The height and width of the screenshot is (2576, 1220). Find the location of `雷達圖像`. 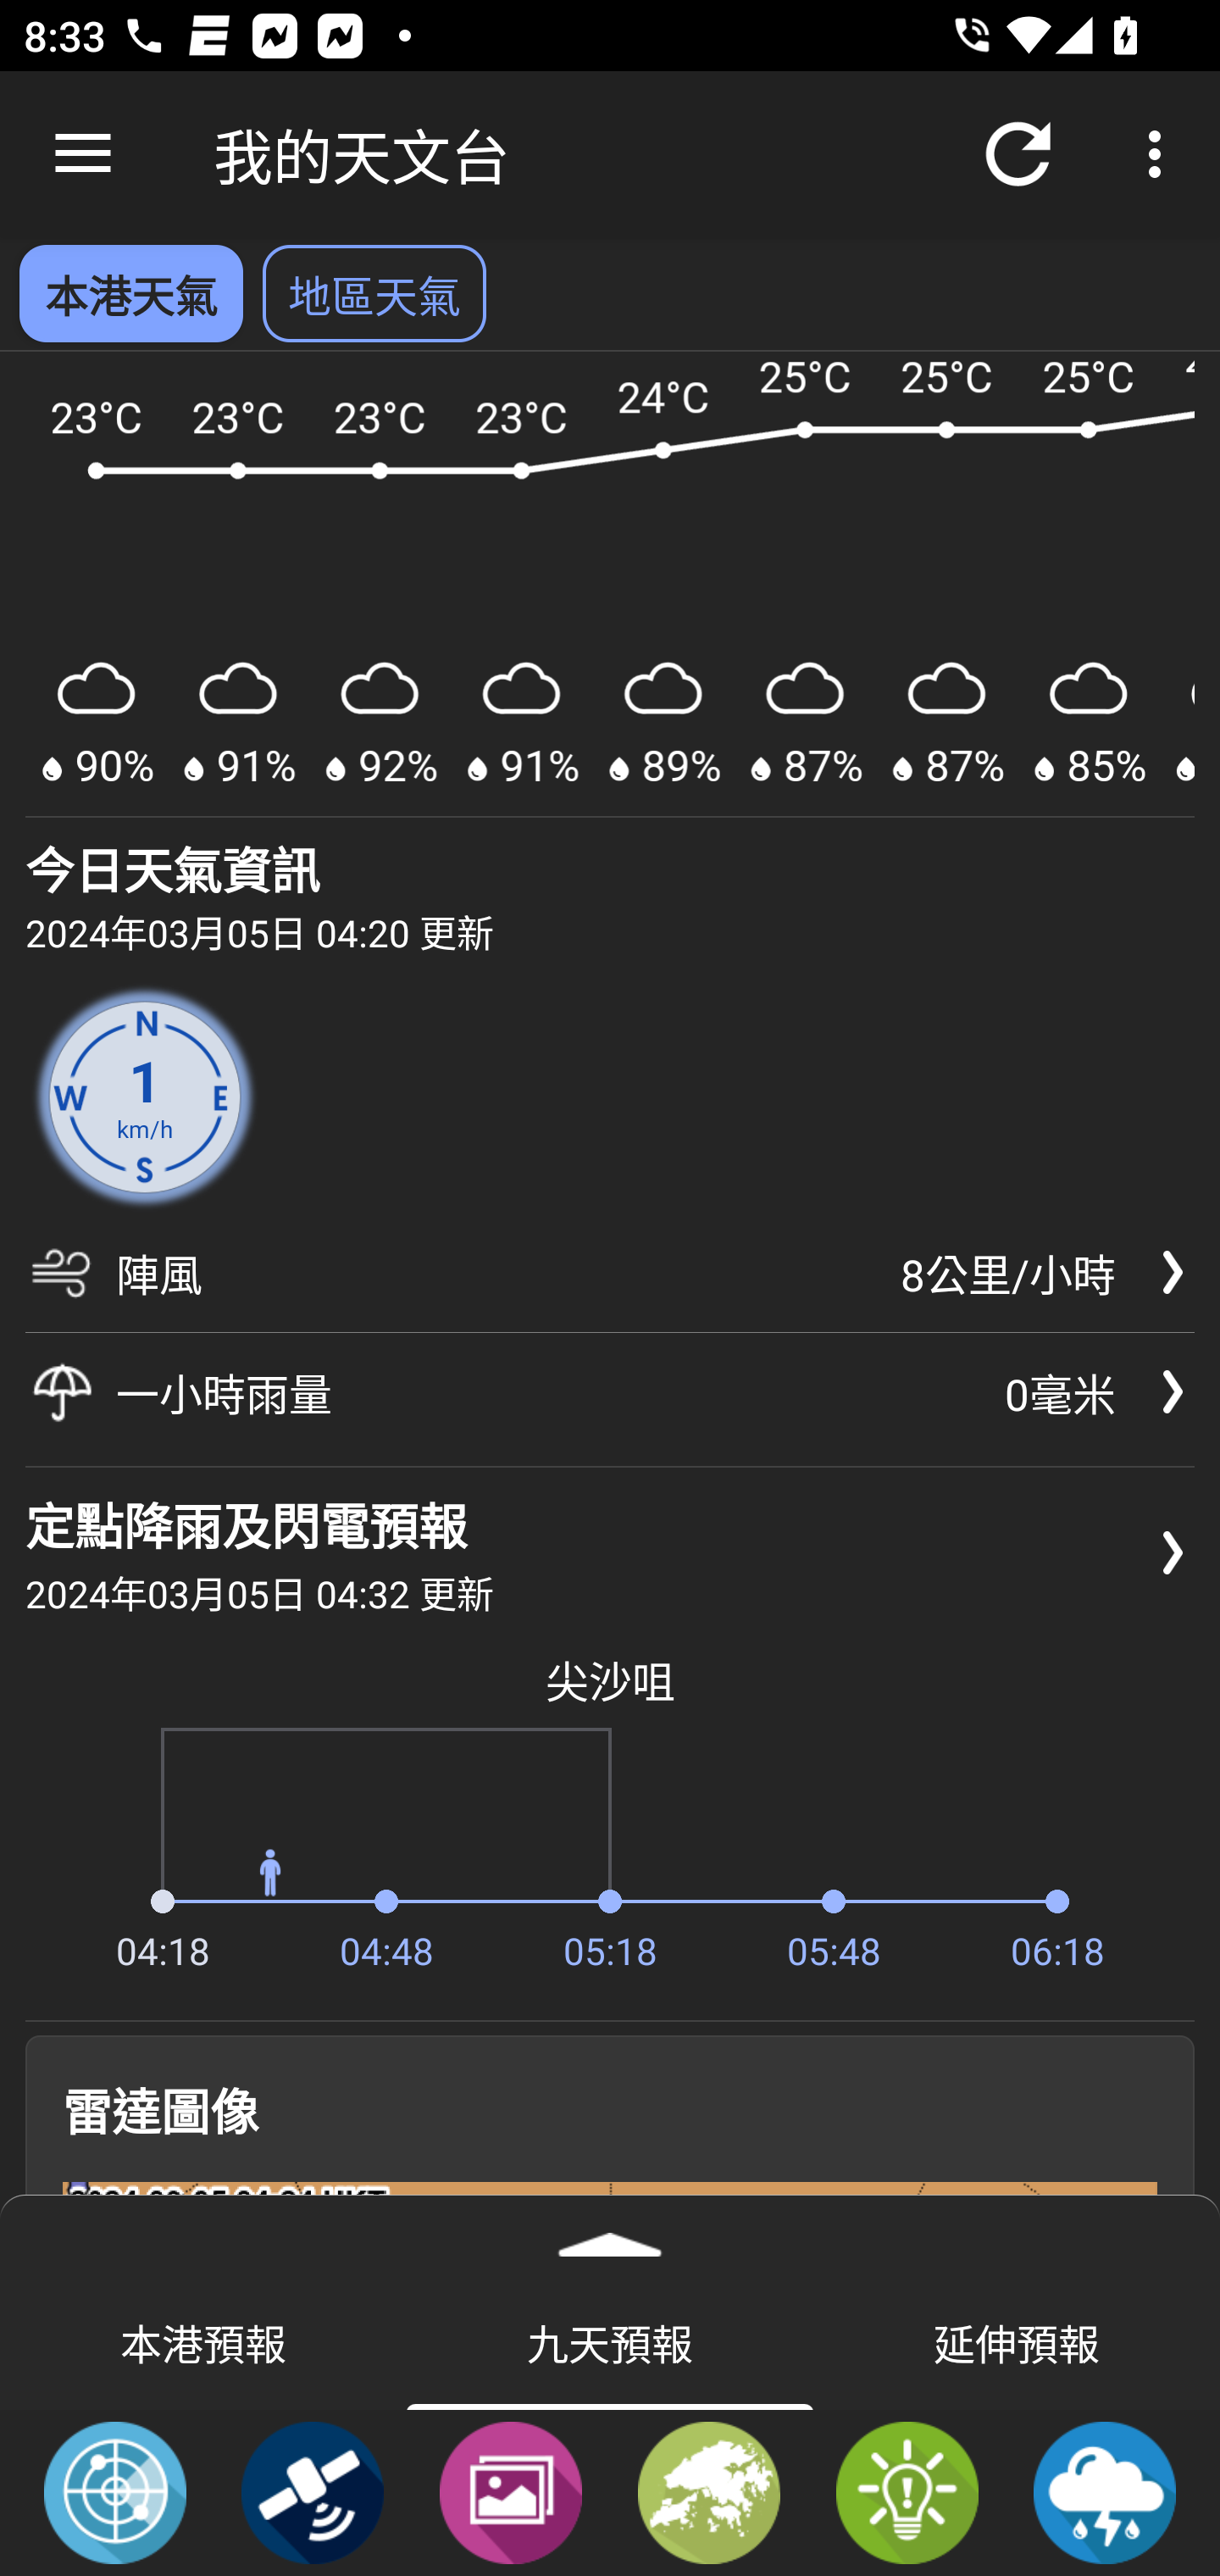

雷達圖像 is located at coordinates (115, 2491).